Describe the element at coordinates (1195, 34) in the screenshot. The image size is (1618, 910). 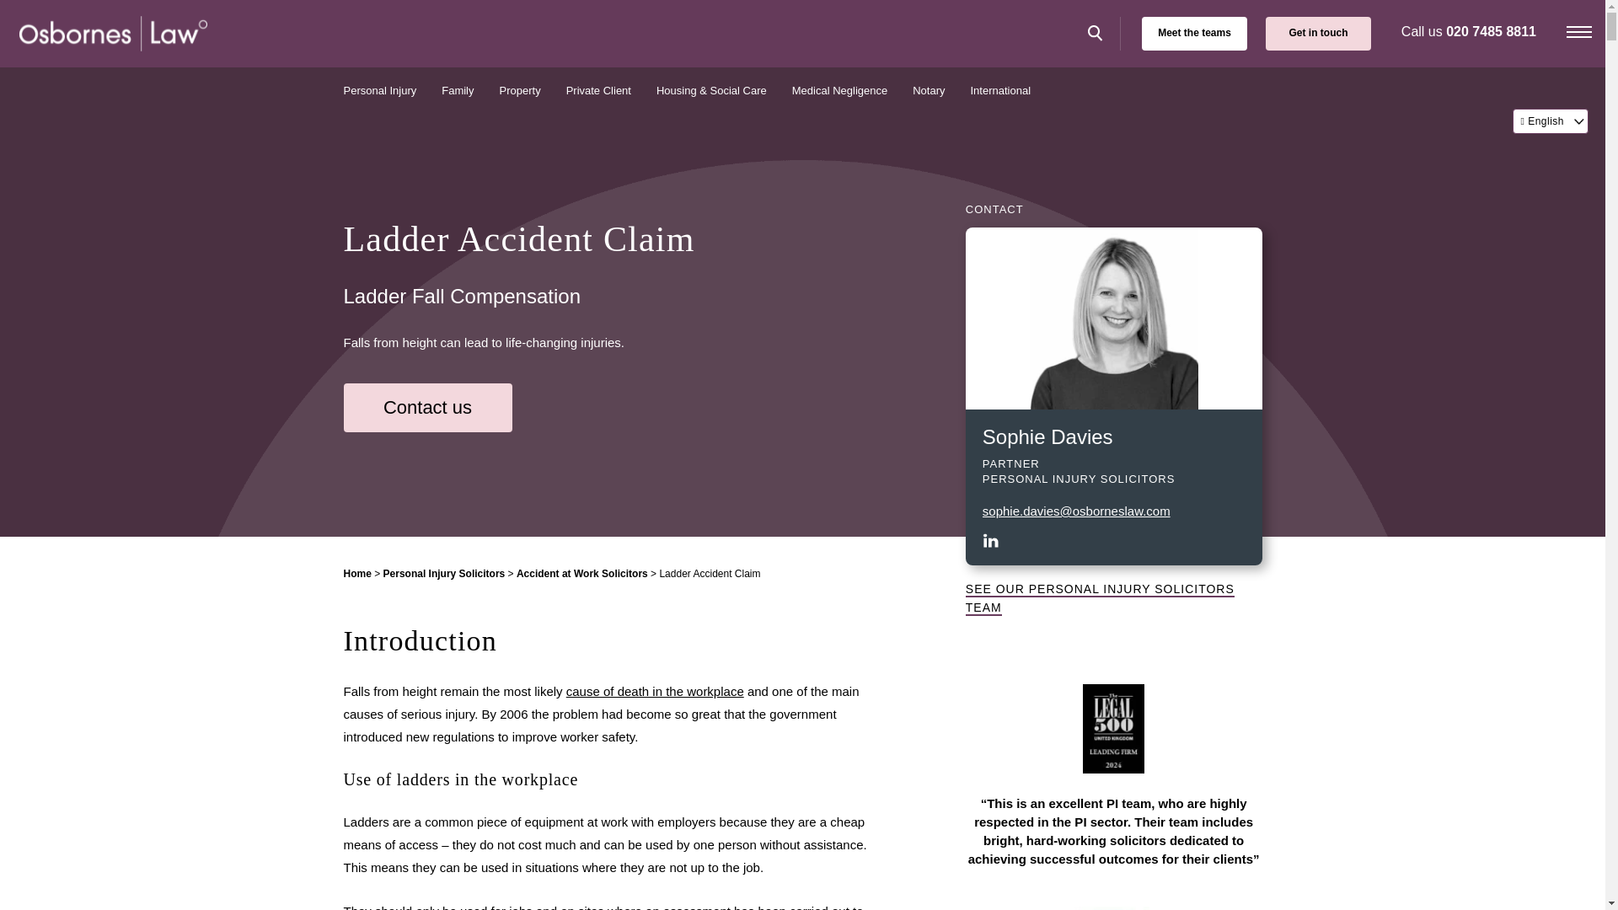
I see `Meet the teams` at that location.